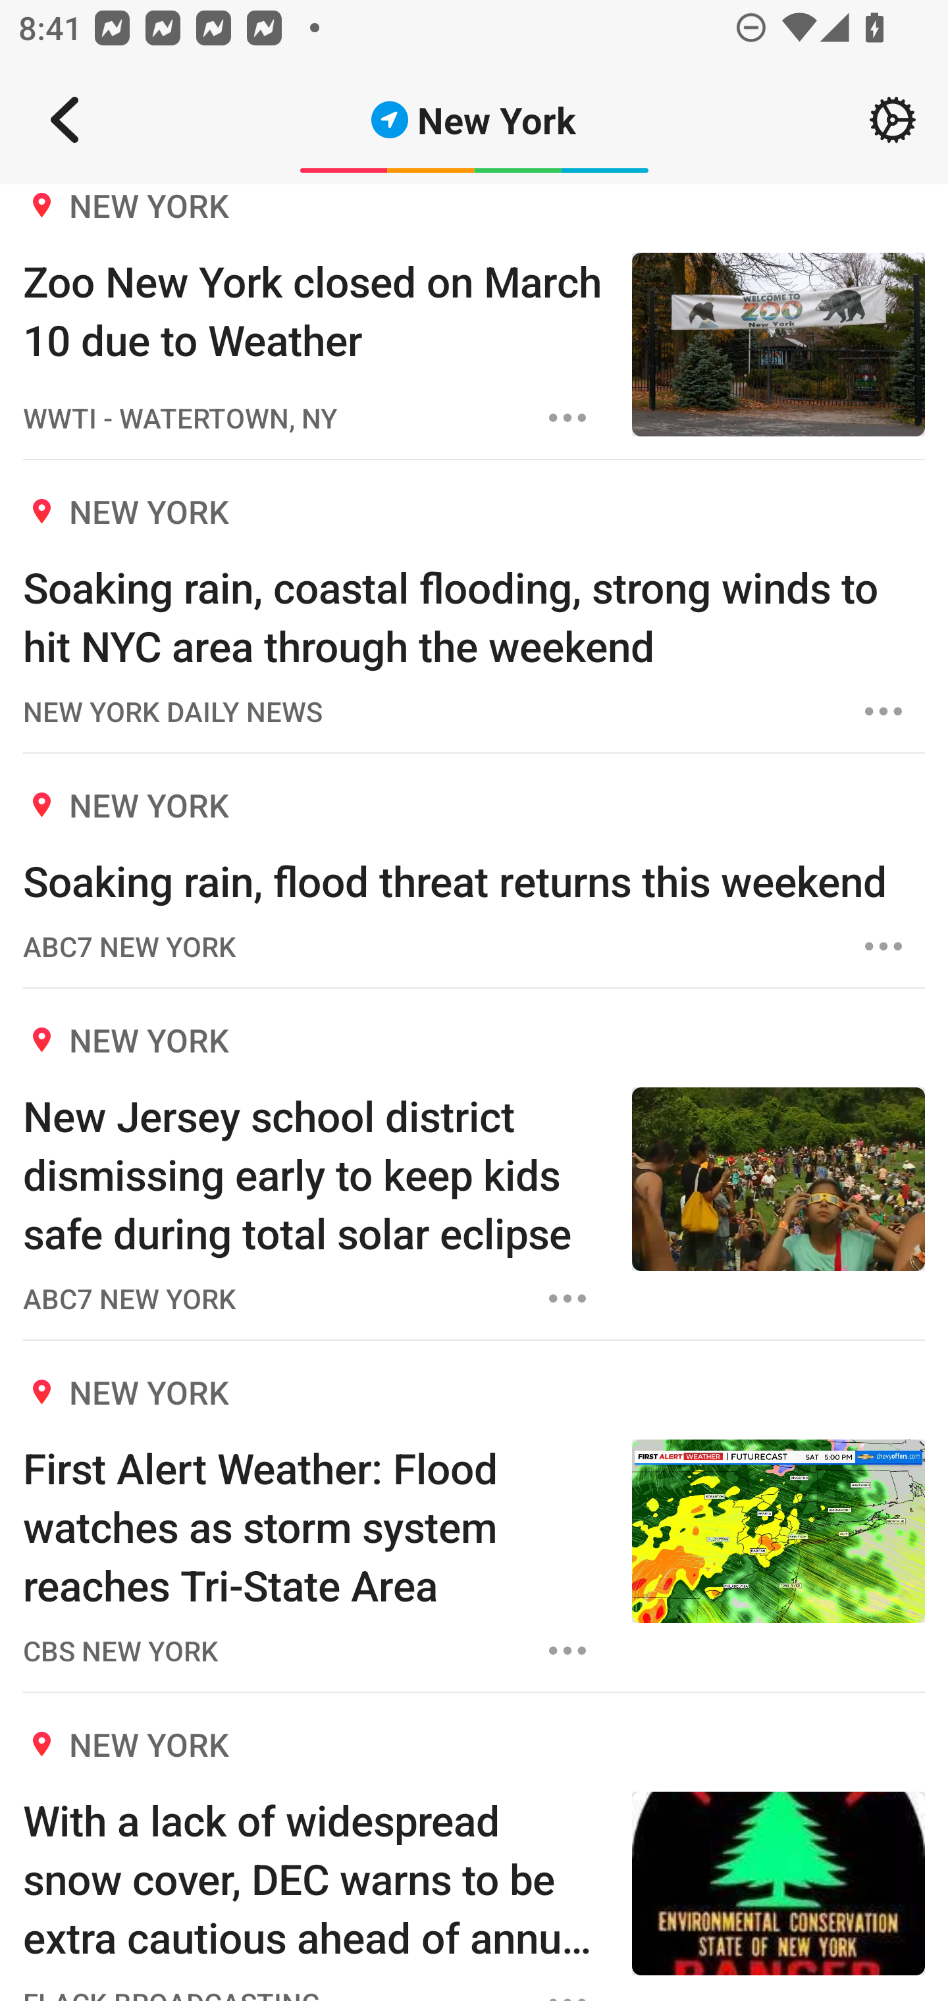 Image resolution: width=948 pixels, height=2001 pixels. What do you see at coordinates (883, 947) in the screenshot?
I see `Options` at bounding box center [883, 947].